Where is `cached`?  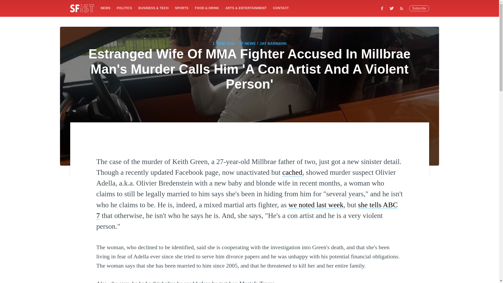 cached is located at coordinates (292, 172).